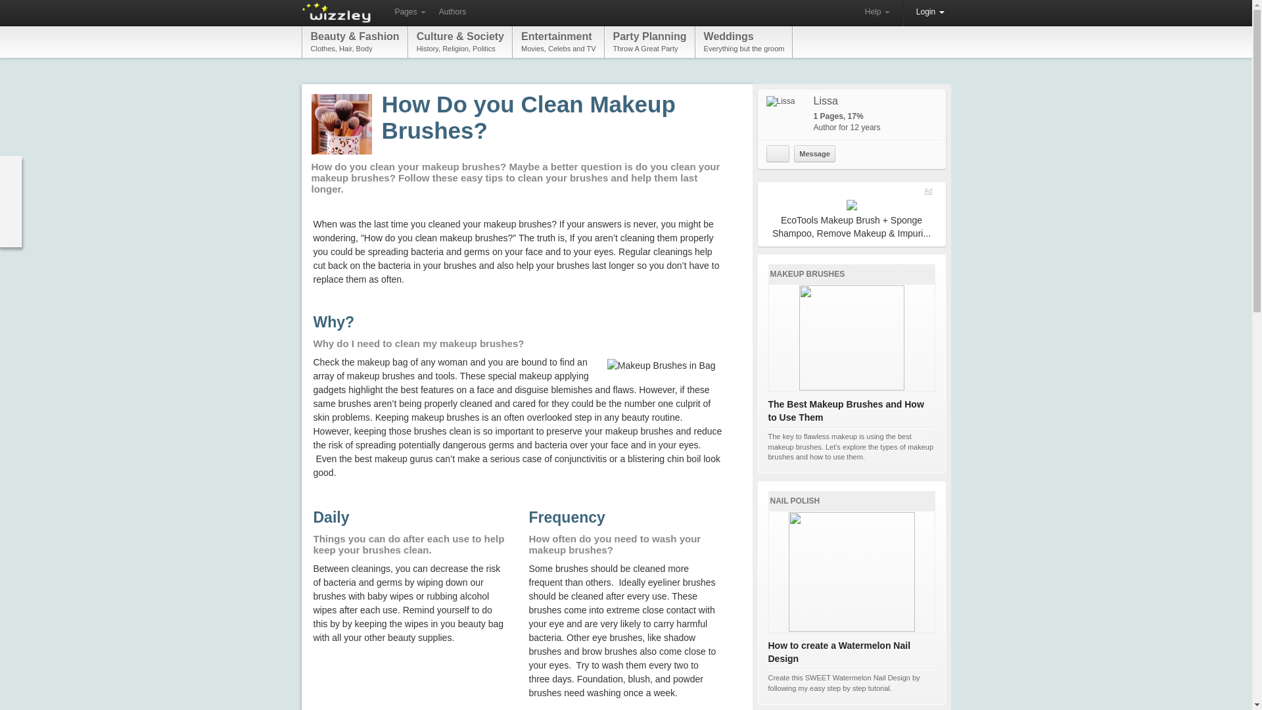 The width and height of the screenshot is (1262, 710). What do you see at coordinates (778, 154) in the screenshot?
I see `Login` at bounding box center [778, 154].